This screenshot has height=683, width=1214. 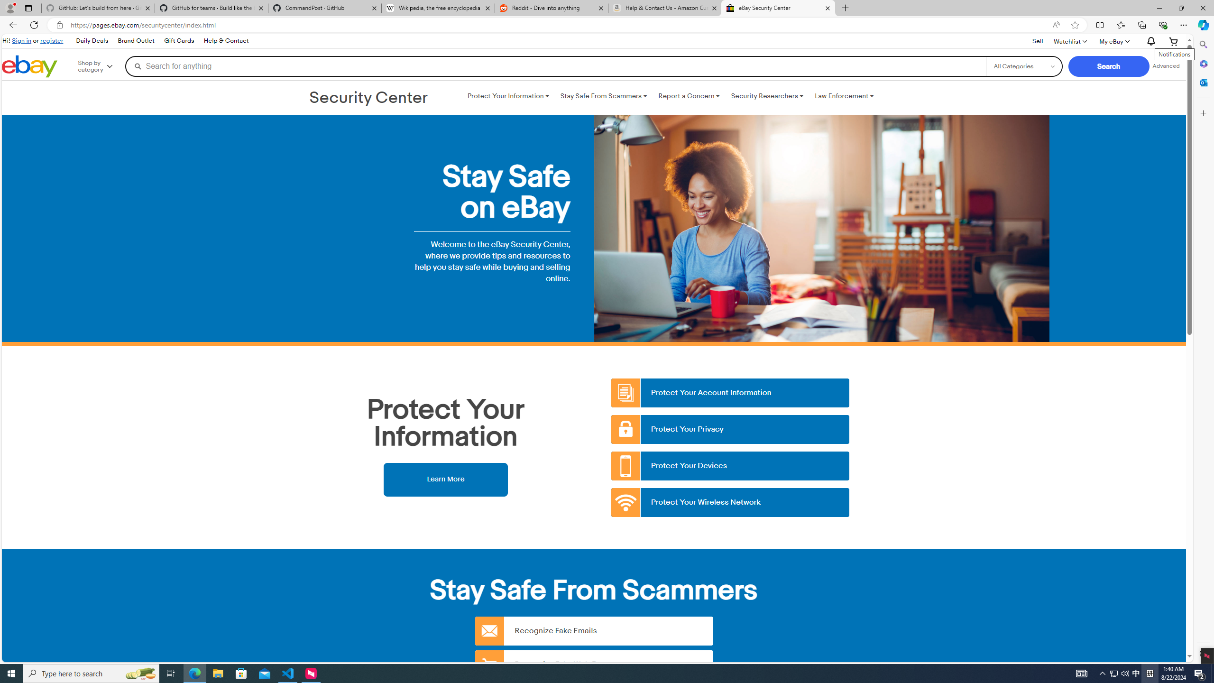 What do you see at coordinates (1166, 66) in the screenshot?
I see `Advanced Search` at bounding box center [1166, 66].